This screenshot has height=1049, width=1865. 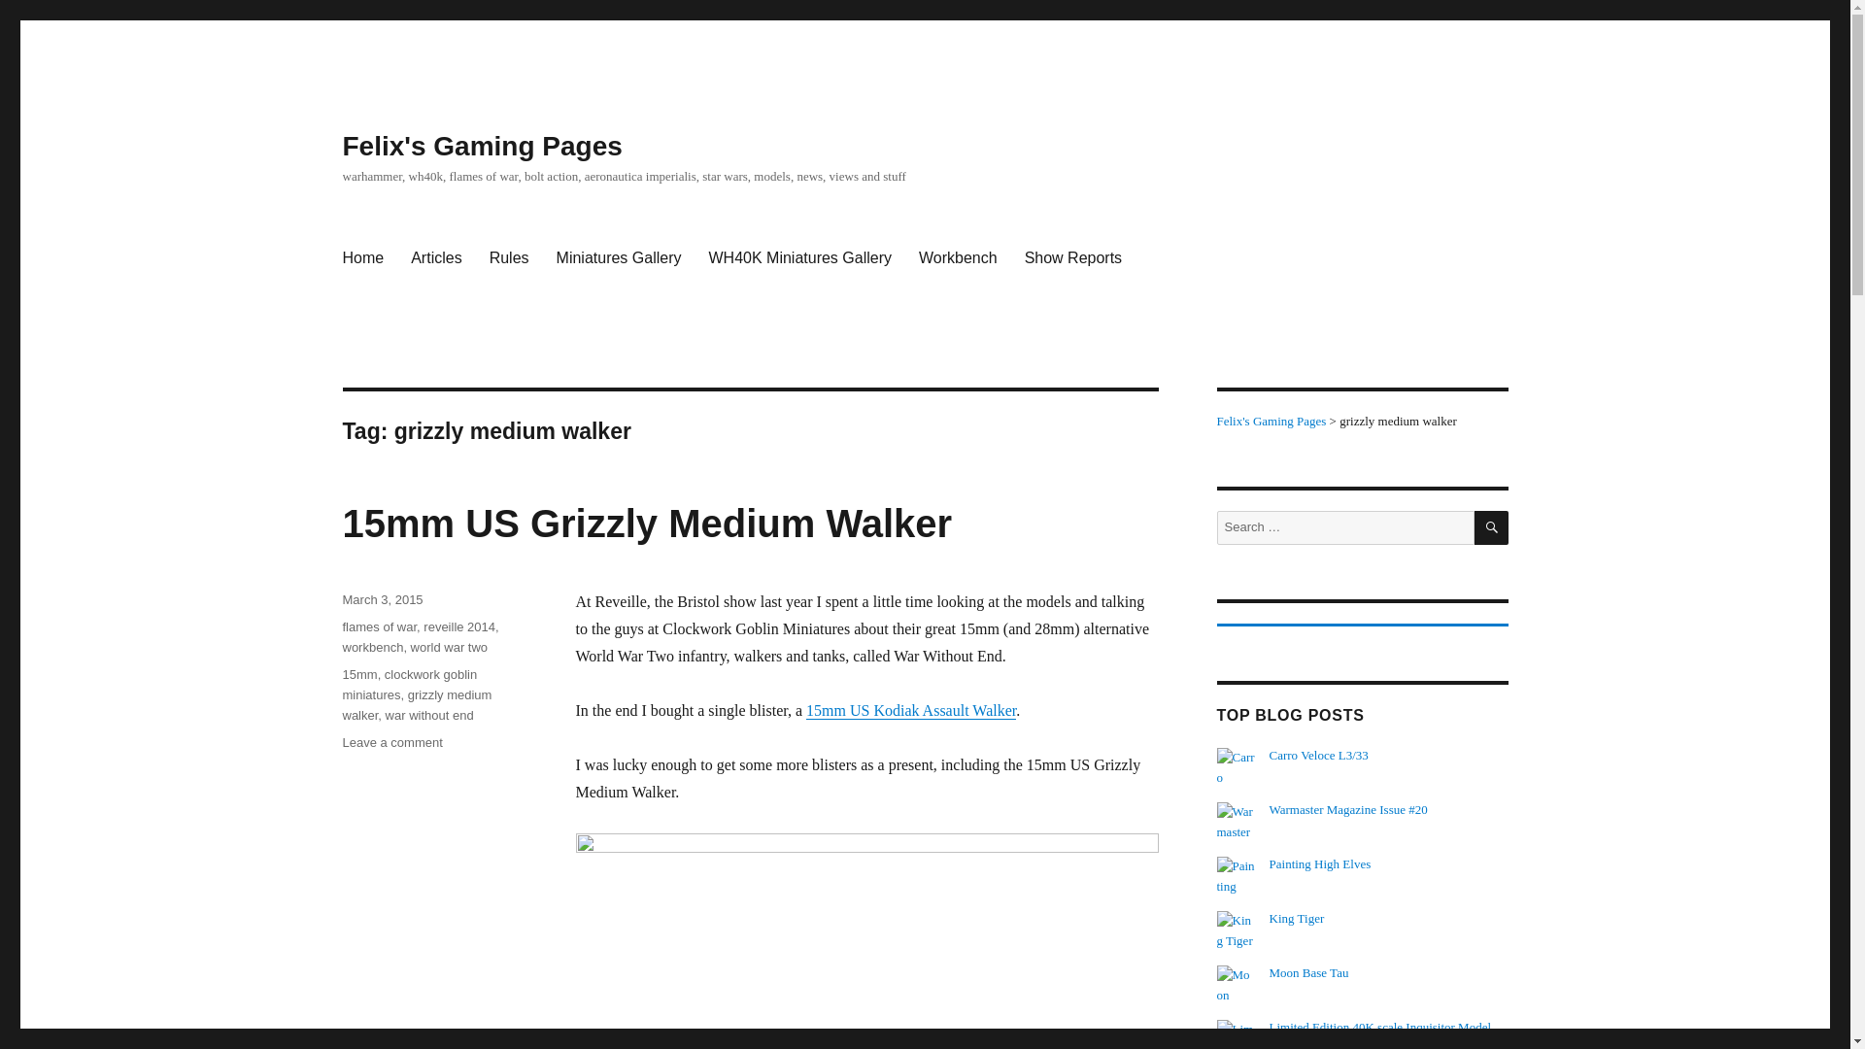 I want to click on Home, so click(x=361, y=258).